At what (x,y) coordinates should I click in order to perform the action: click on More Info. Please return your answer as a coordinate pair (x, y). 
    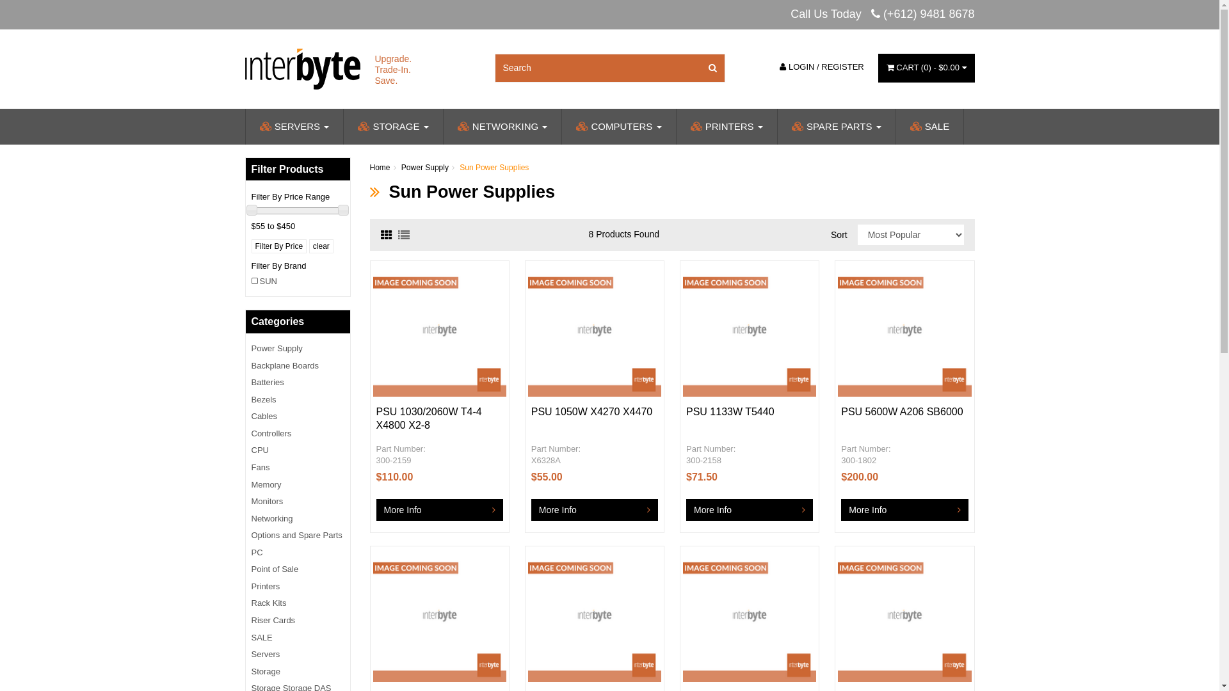
    Looking at the image, I should click on (904, 510).